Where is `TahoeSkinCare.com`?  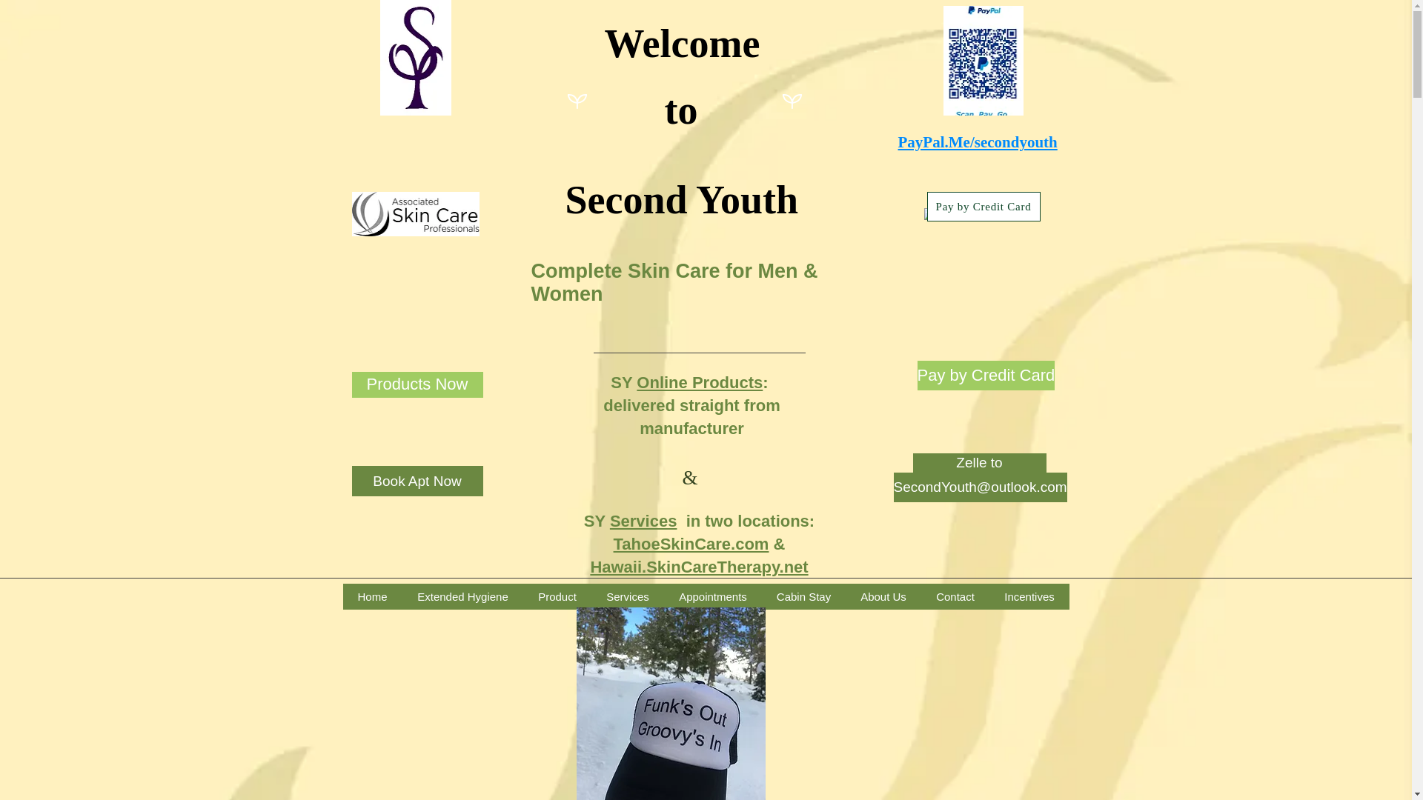 TahoeSkinCare.com is located at coordinates (691, 544).